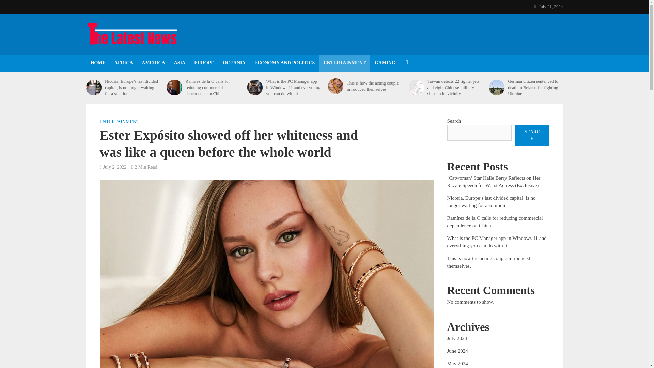 The image size is (654, 368). What do you see at coordinates (374, 86) in the screenshot?
I see `This is how the acting couple introduced themselves.` at bounding box center [374, 86].